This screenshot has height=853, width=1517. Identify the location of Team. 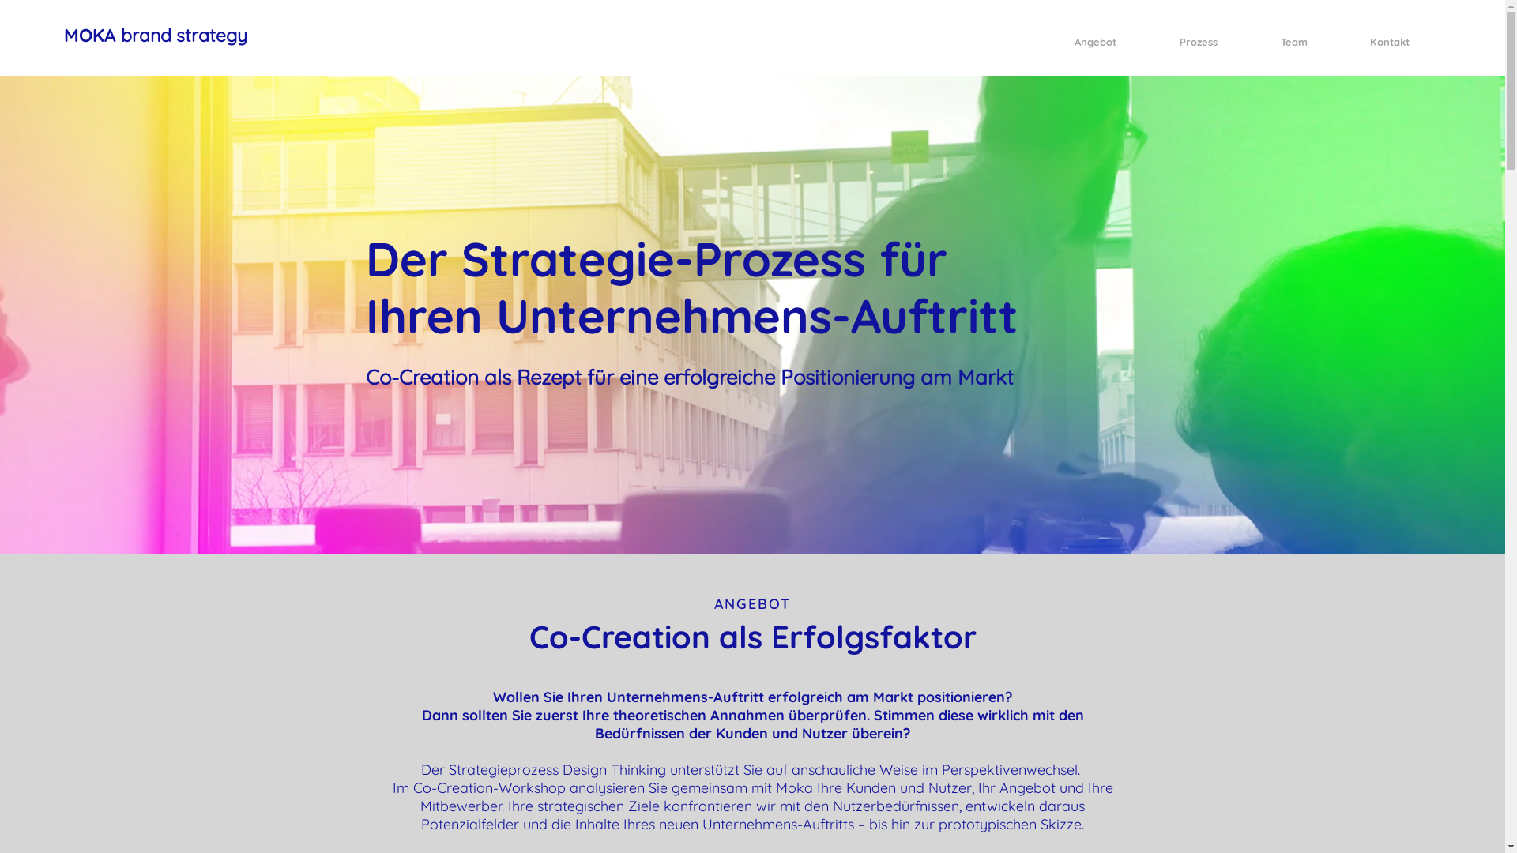
(1294, 42).